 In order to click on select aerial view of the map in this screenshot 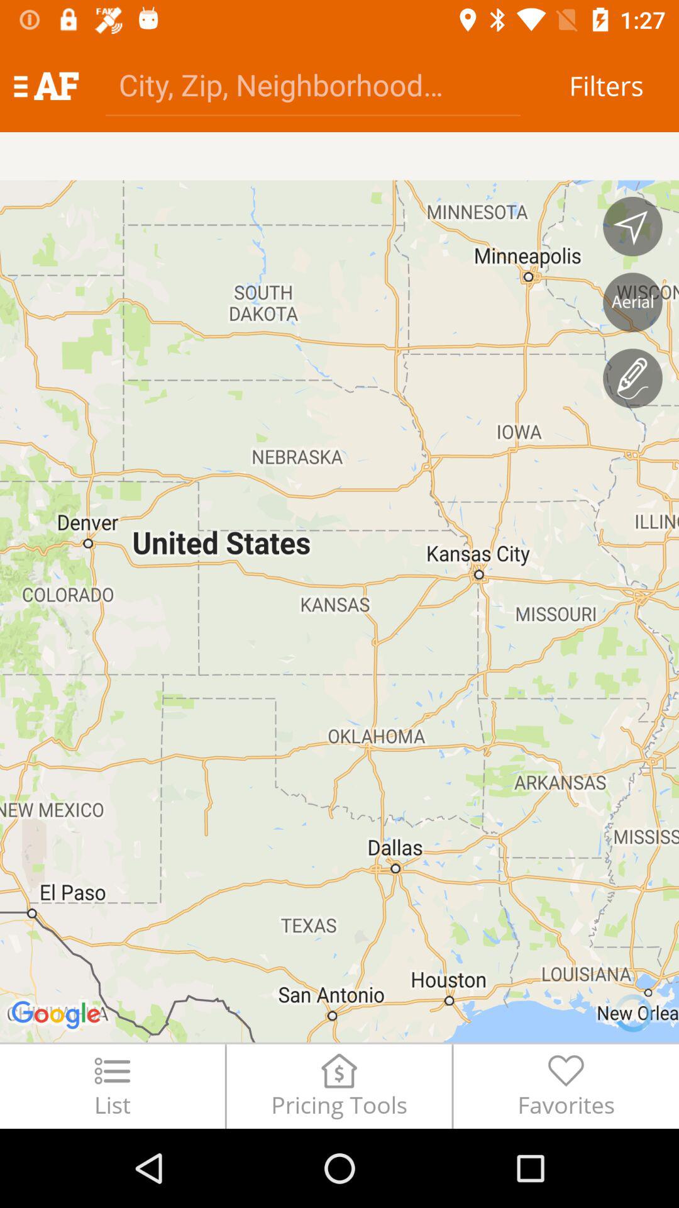, I will do `click(632, 302)`.